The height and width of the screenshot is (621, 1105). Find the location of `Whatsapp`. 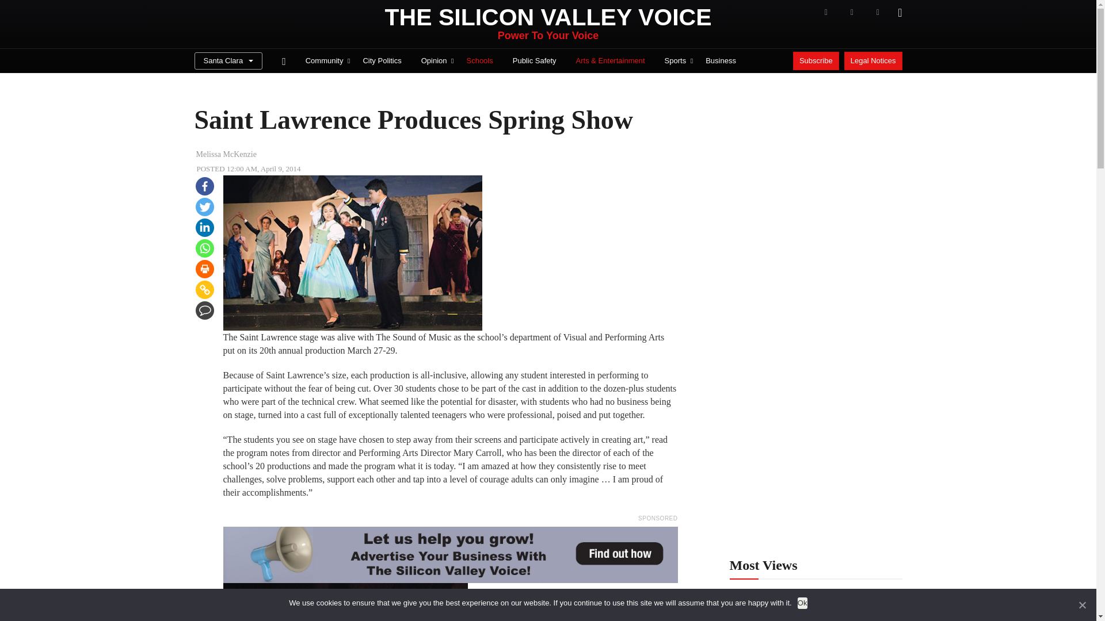

Whatsapp is located at coordinates (205, 248).